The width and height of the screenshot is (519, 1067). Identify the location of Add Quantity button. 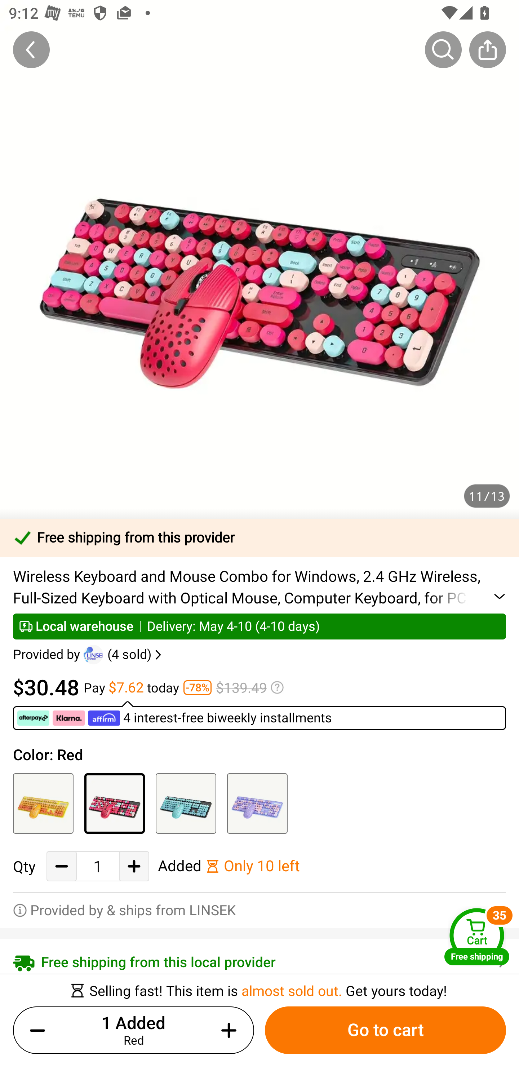
(226, 1030).